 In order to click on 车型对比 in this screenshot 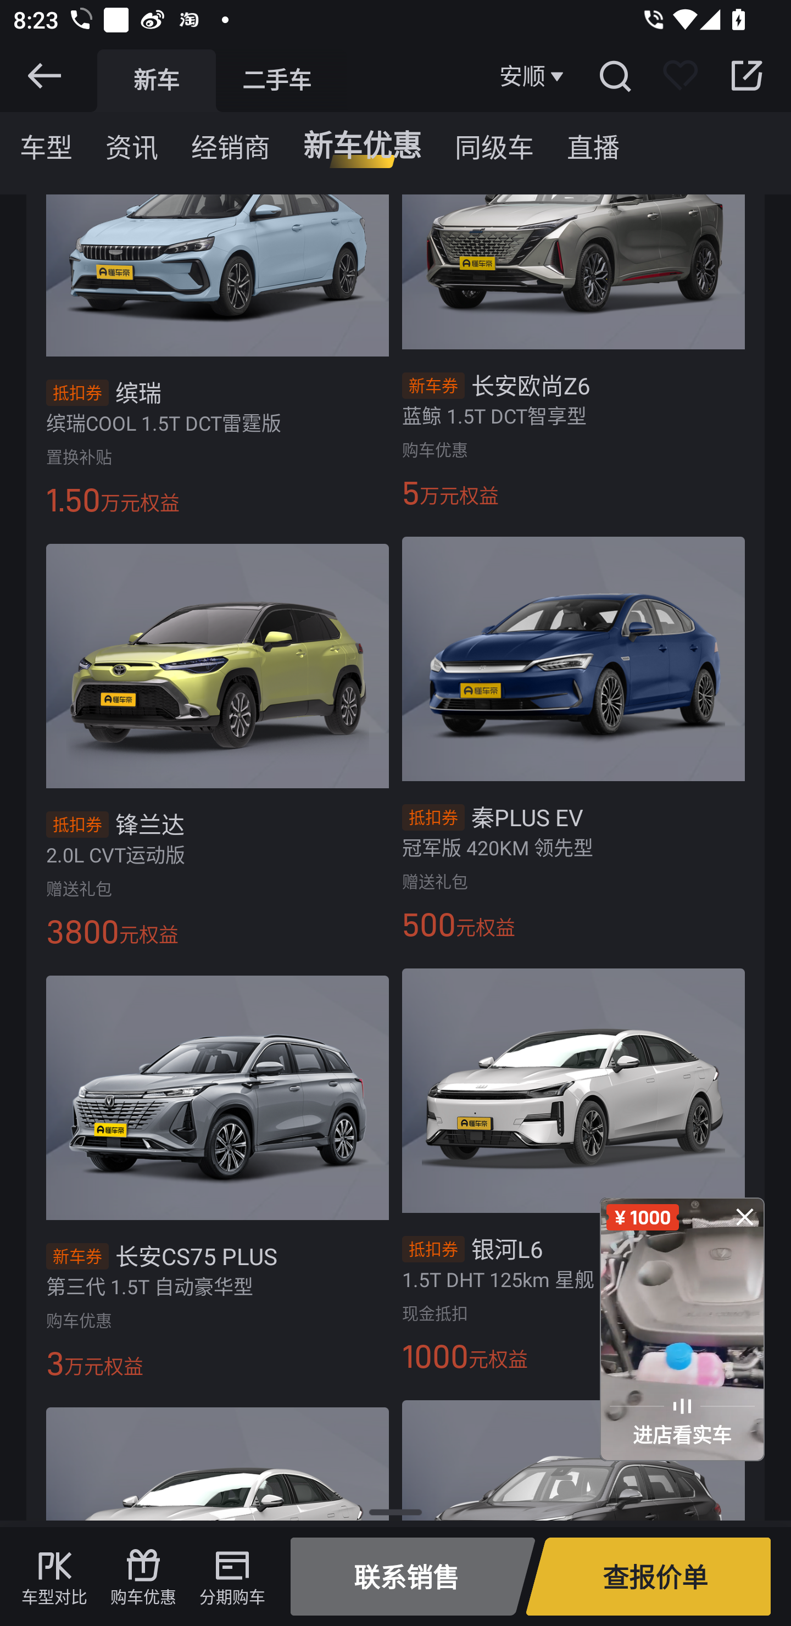, I will do `click(54, 1577)`.